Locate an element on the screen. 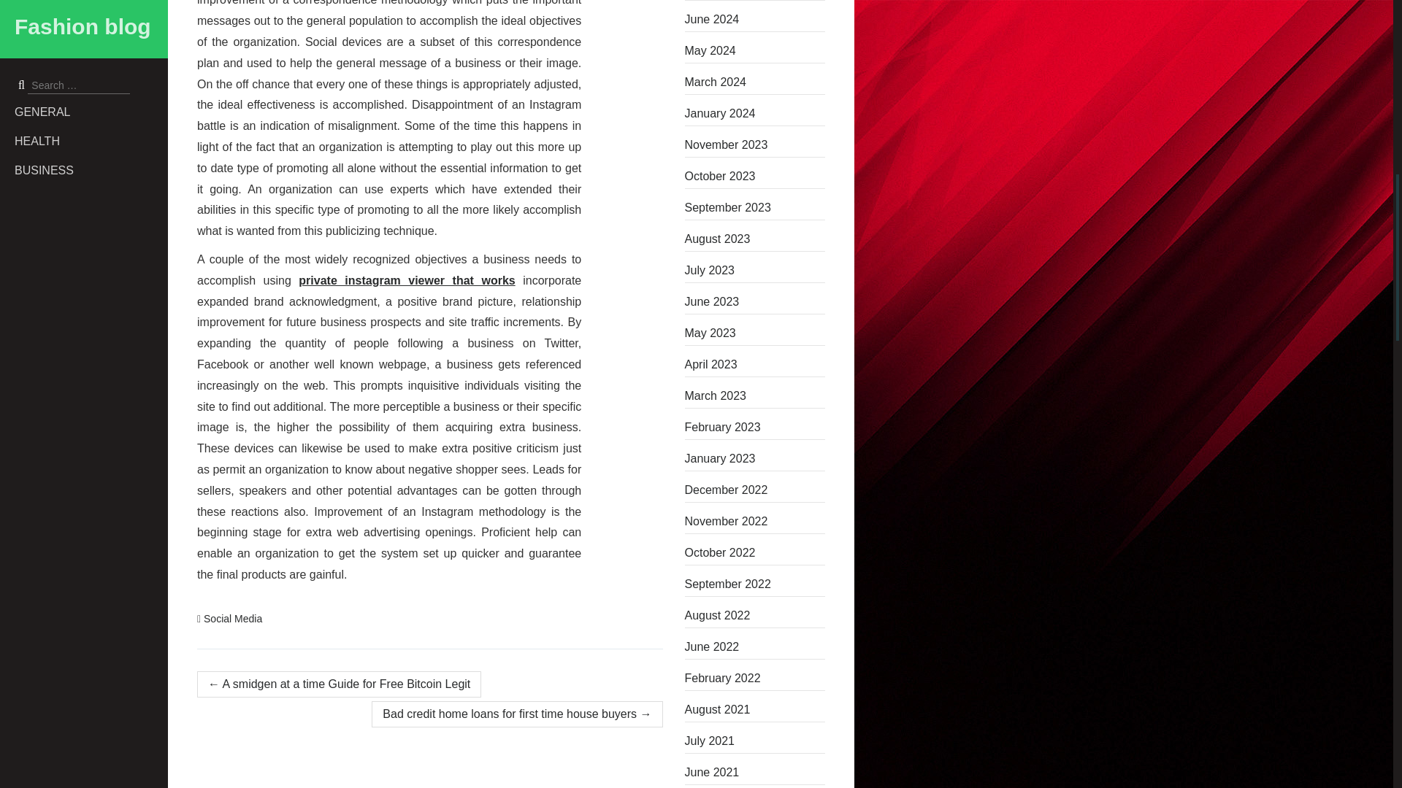 The height and width of the screenshot is (788, 1402). November 2022 is located at coordinates (755, 521).